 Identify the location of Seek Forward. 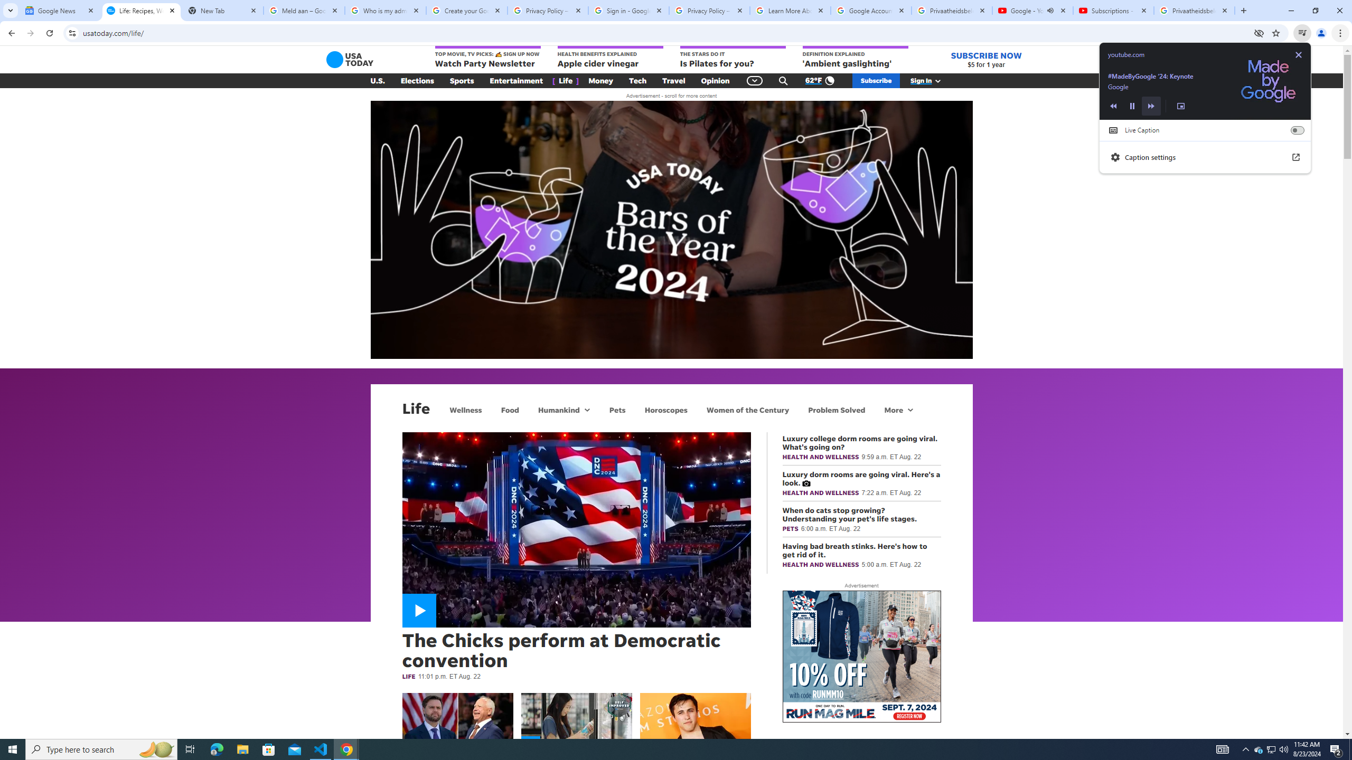
(1152, 106).